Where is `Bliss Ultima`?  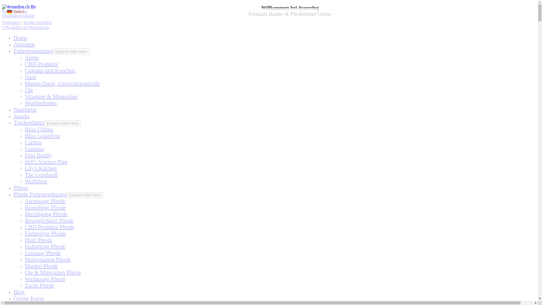 Bliss Ultima is located at coordinates (39, 129).